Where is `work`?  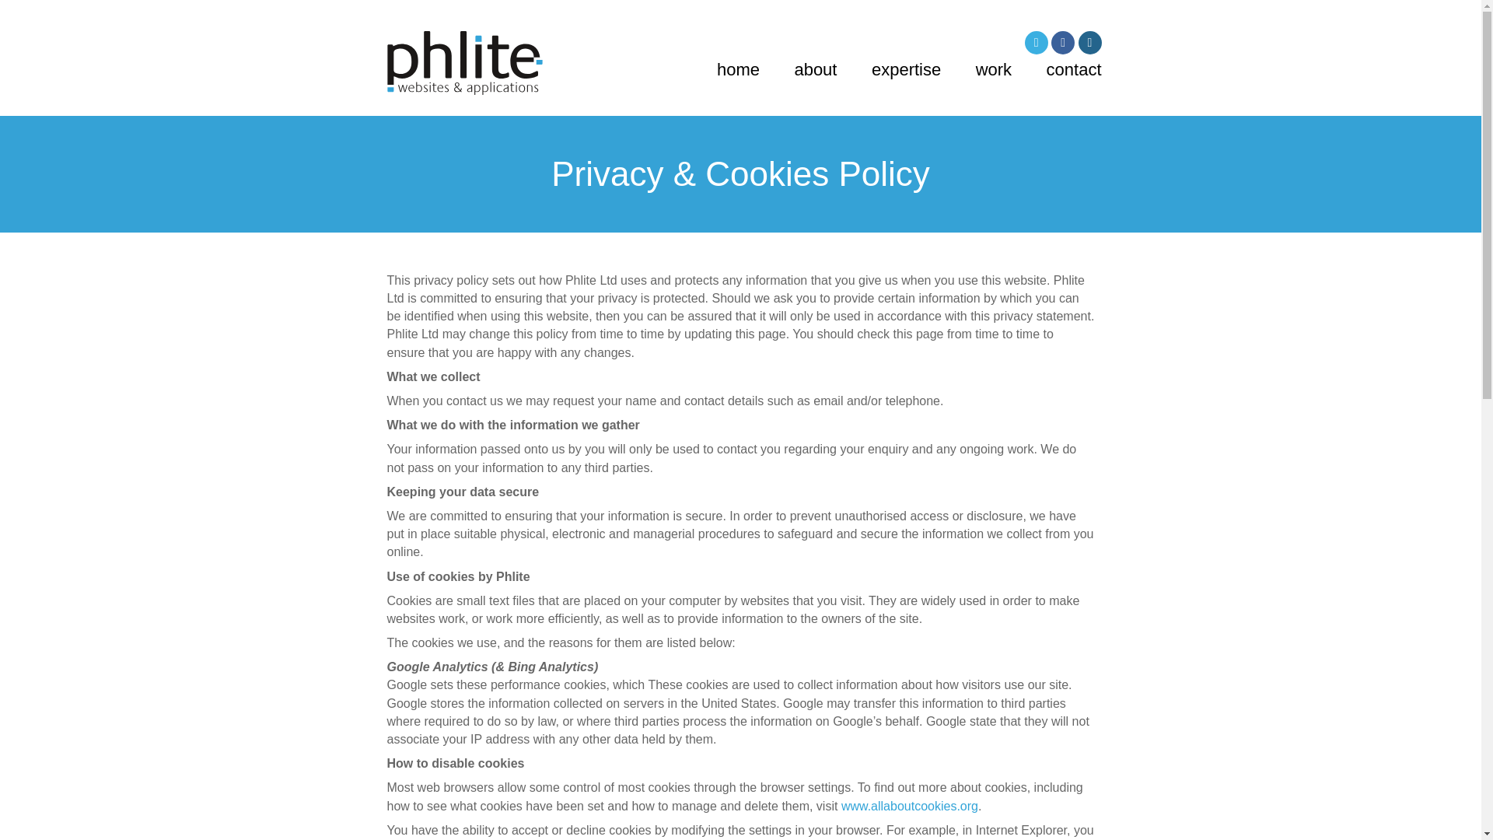
work is located at coordinates (994, 68).